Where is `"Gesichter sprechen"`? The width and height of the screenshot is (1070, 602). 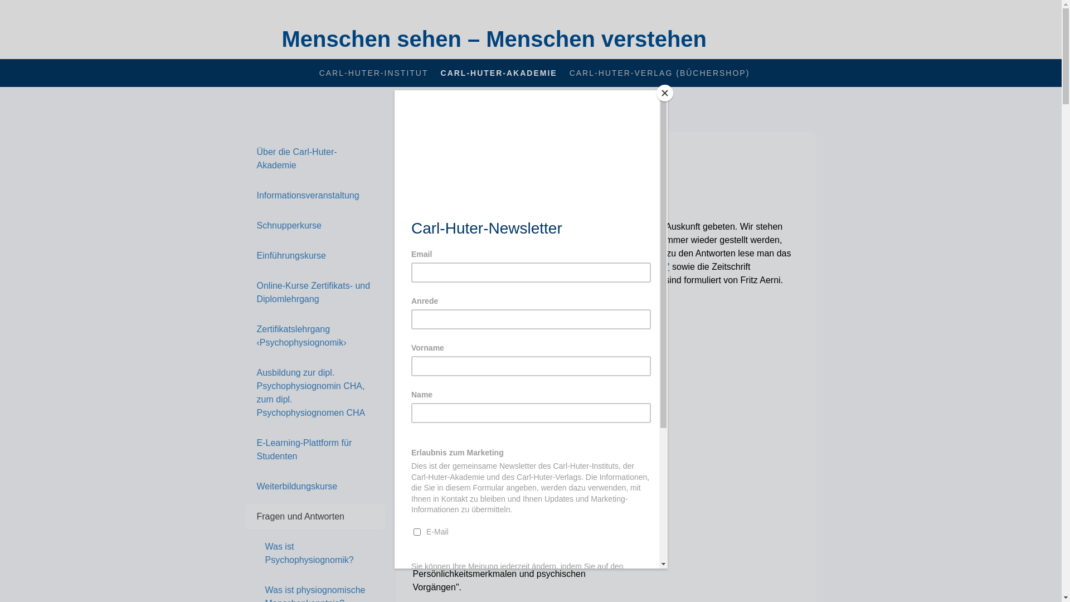 "Gesichter sprechen" is located at coordinates (624, 266).